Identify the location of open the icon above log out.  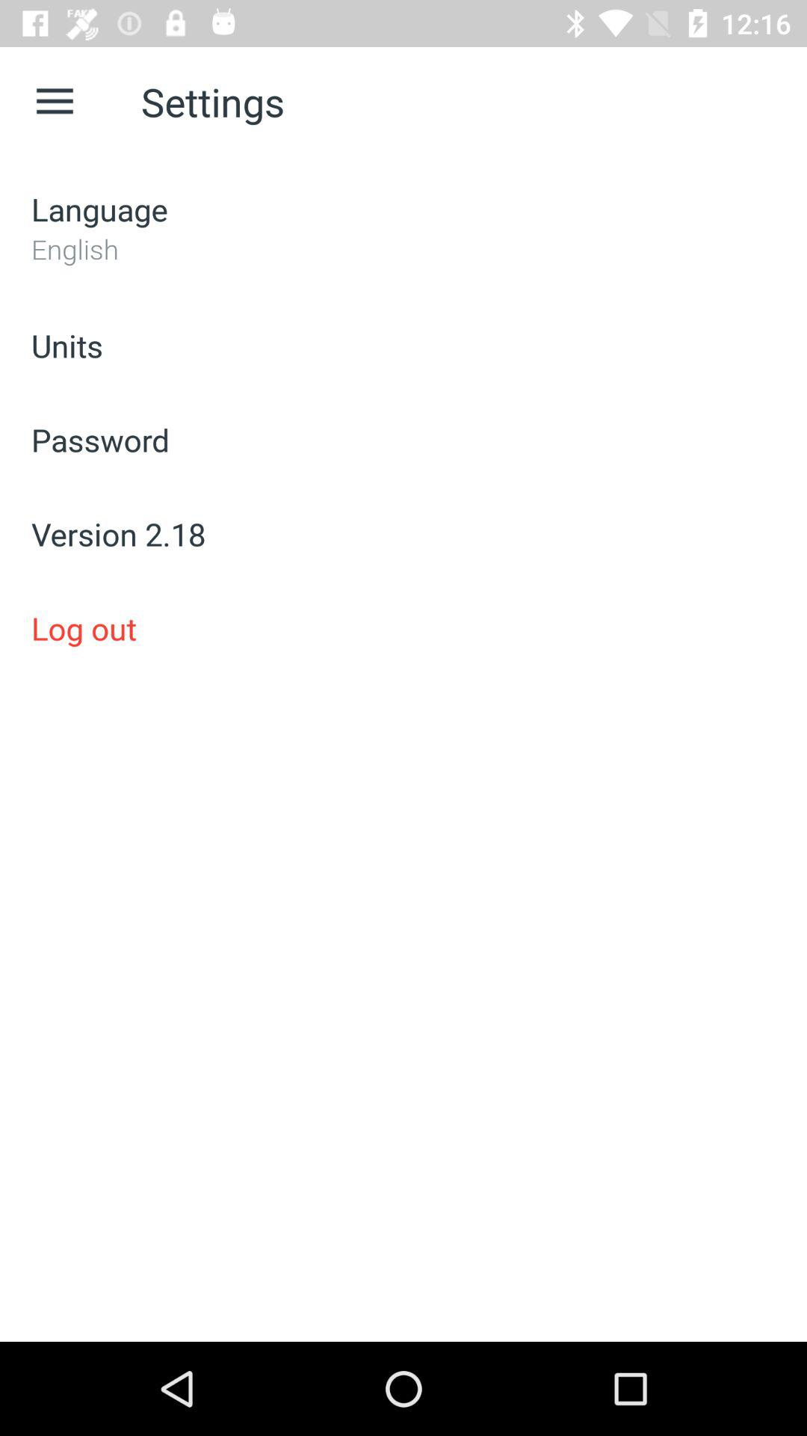
(403, 534).